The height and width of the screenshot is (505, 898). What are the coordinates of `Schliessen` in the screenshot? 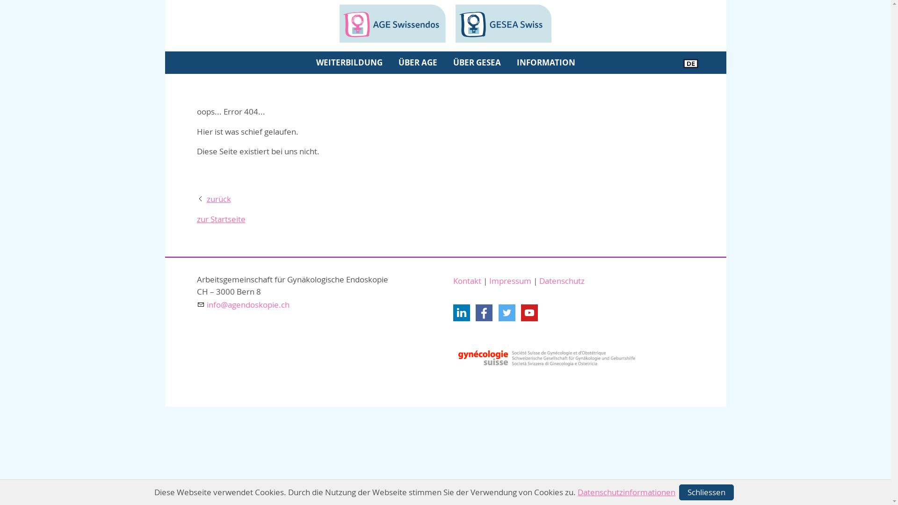 It's located at (706, 492).